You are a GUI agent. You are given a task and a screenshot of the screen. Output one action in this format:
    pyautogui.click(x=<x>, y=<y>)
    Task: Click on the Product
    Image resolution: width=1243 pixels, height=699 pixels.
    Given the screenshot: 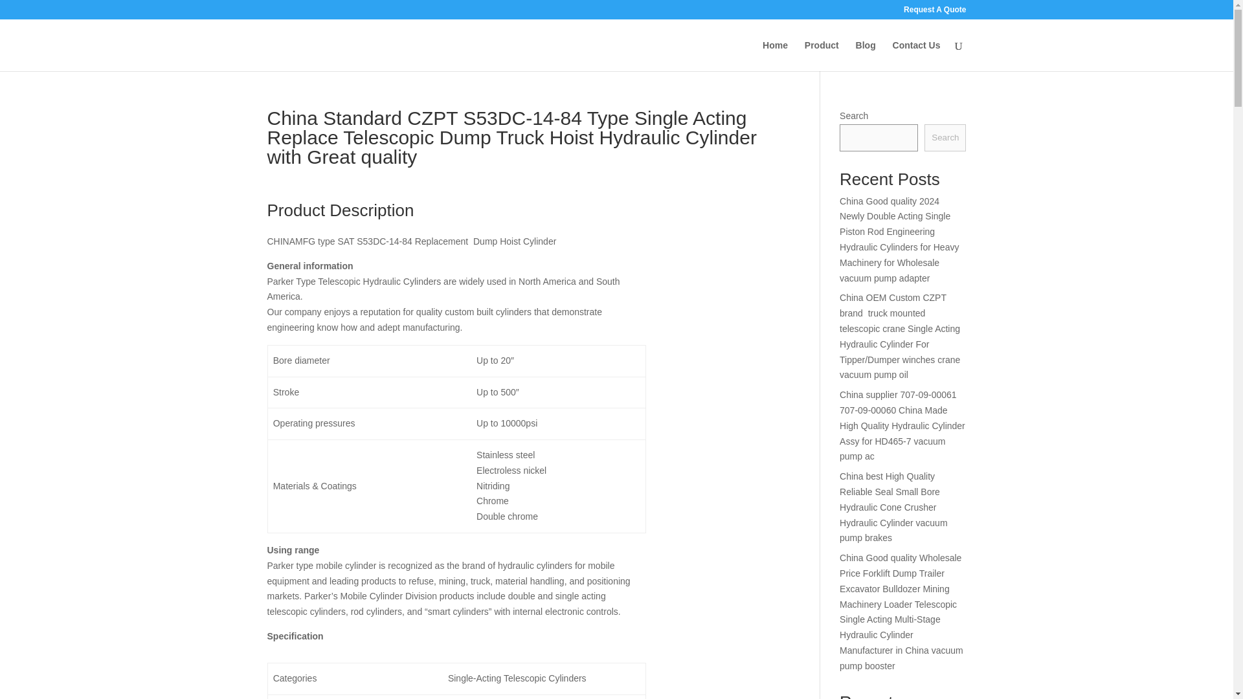 What is the action you would take?
    pyautogui.click(x=822, y=56)
    